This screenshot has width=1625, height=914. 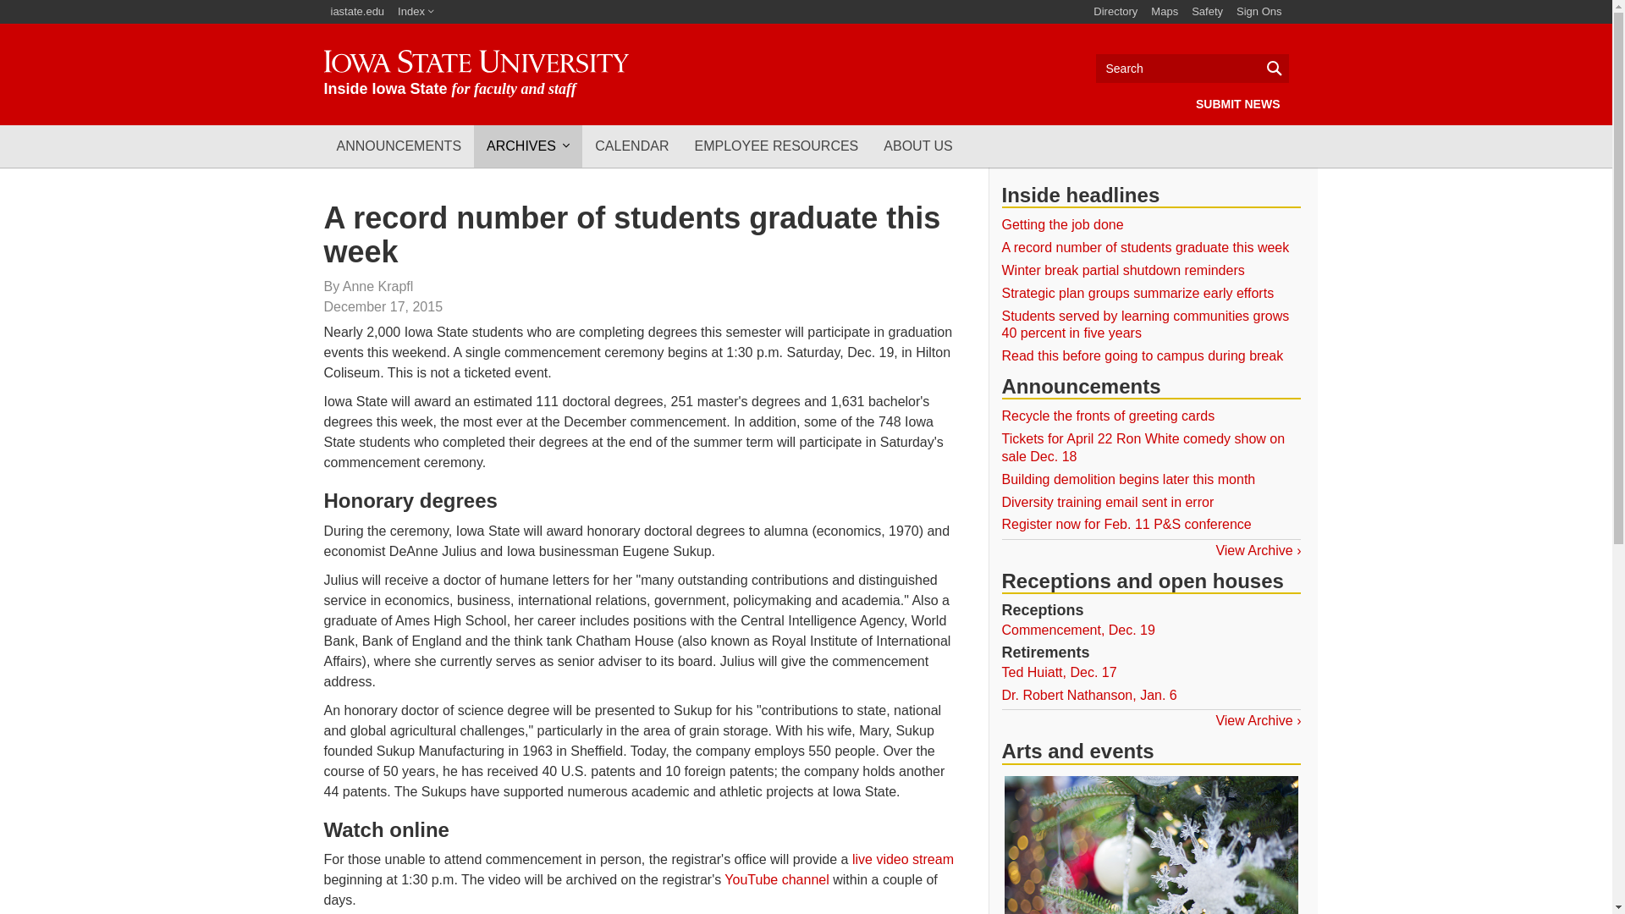 I want to click on Search, so click(x=1192, y=68).